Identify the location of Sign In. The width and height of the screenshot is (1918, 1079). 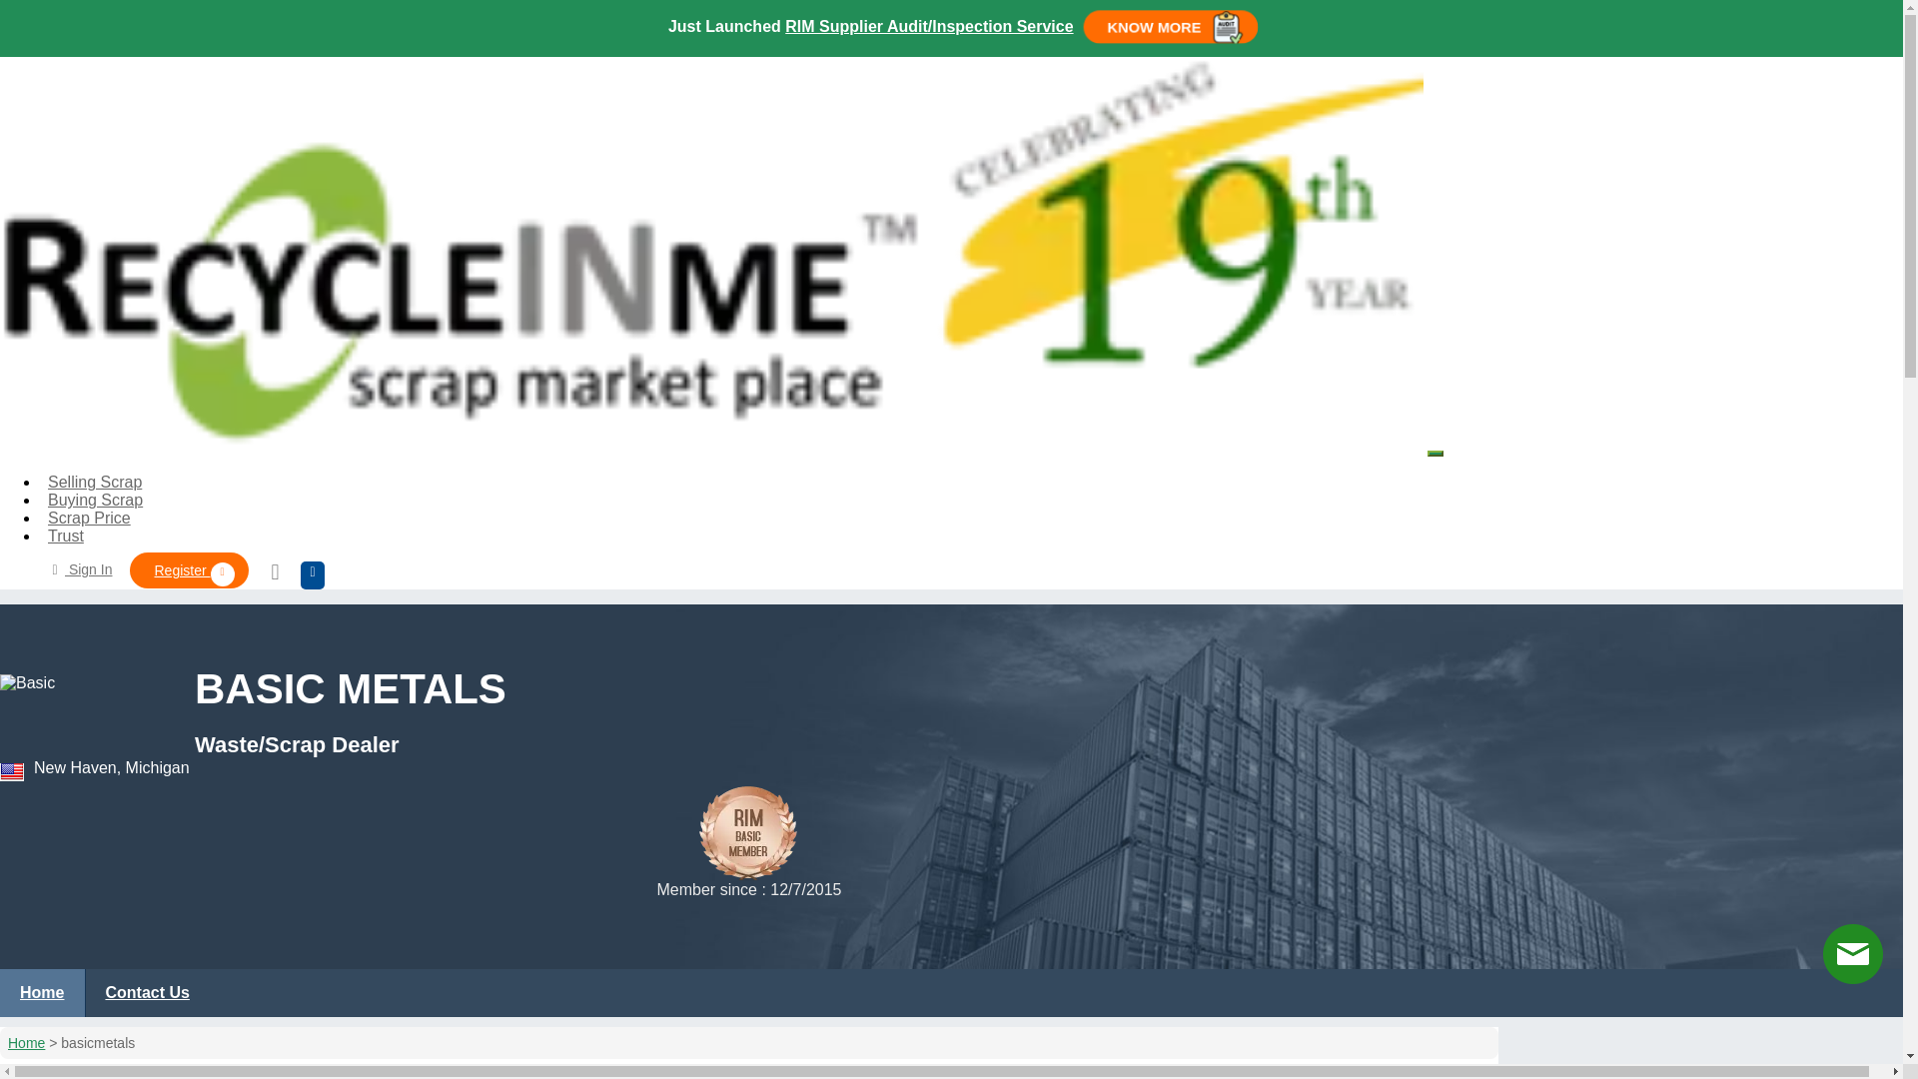
(78, 568).